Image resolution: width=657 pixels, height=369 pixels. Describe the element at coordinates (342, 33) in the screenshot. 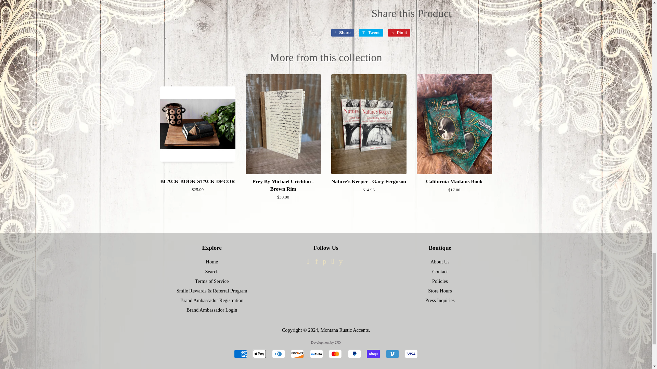

I see `Share on Facebook` at that location.